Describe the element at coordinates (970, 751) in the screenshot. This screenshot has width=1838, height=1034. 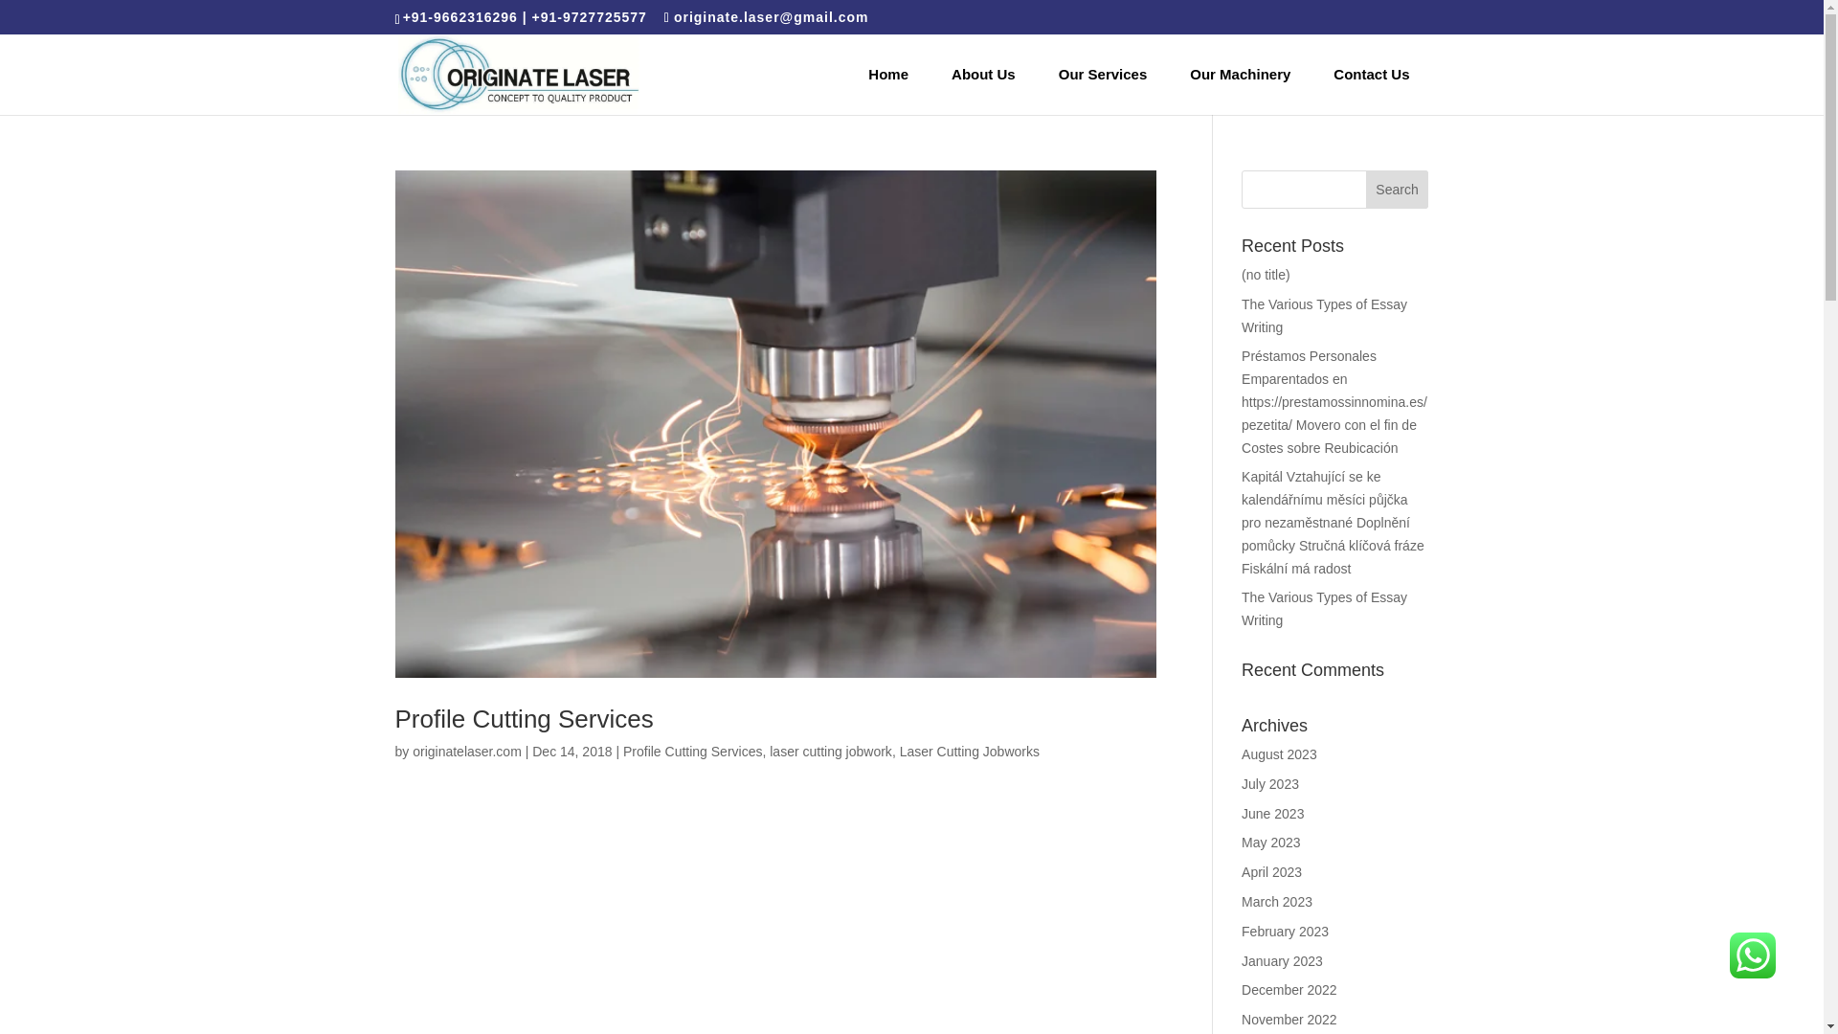
I see `Laser Cutting Jobworks` at that location.